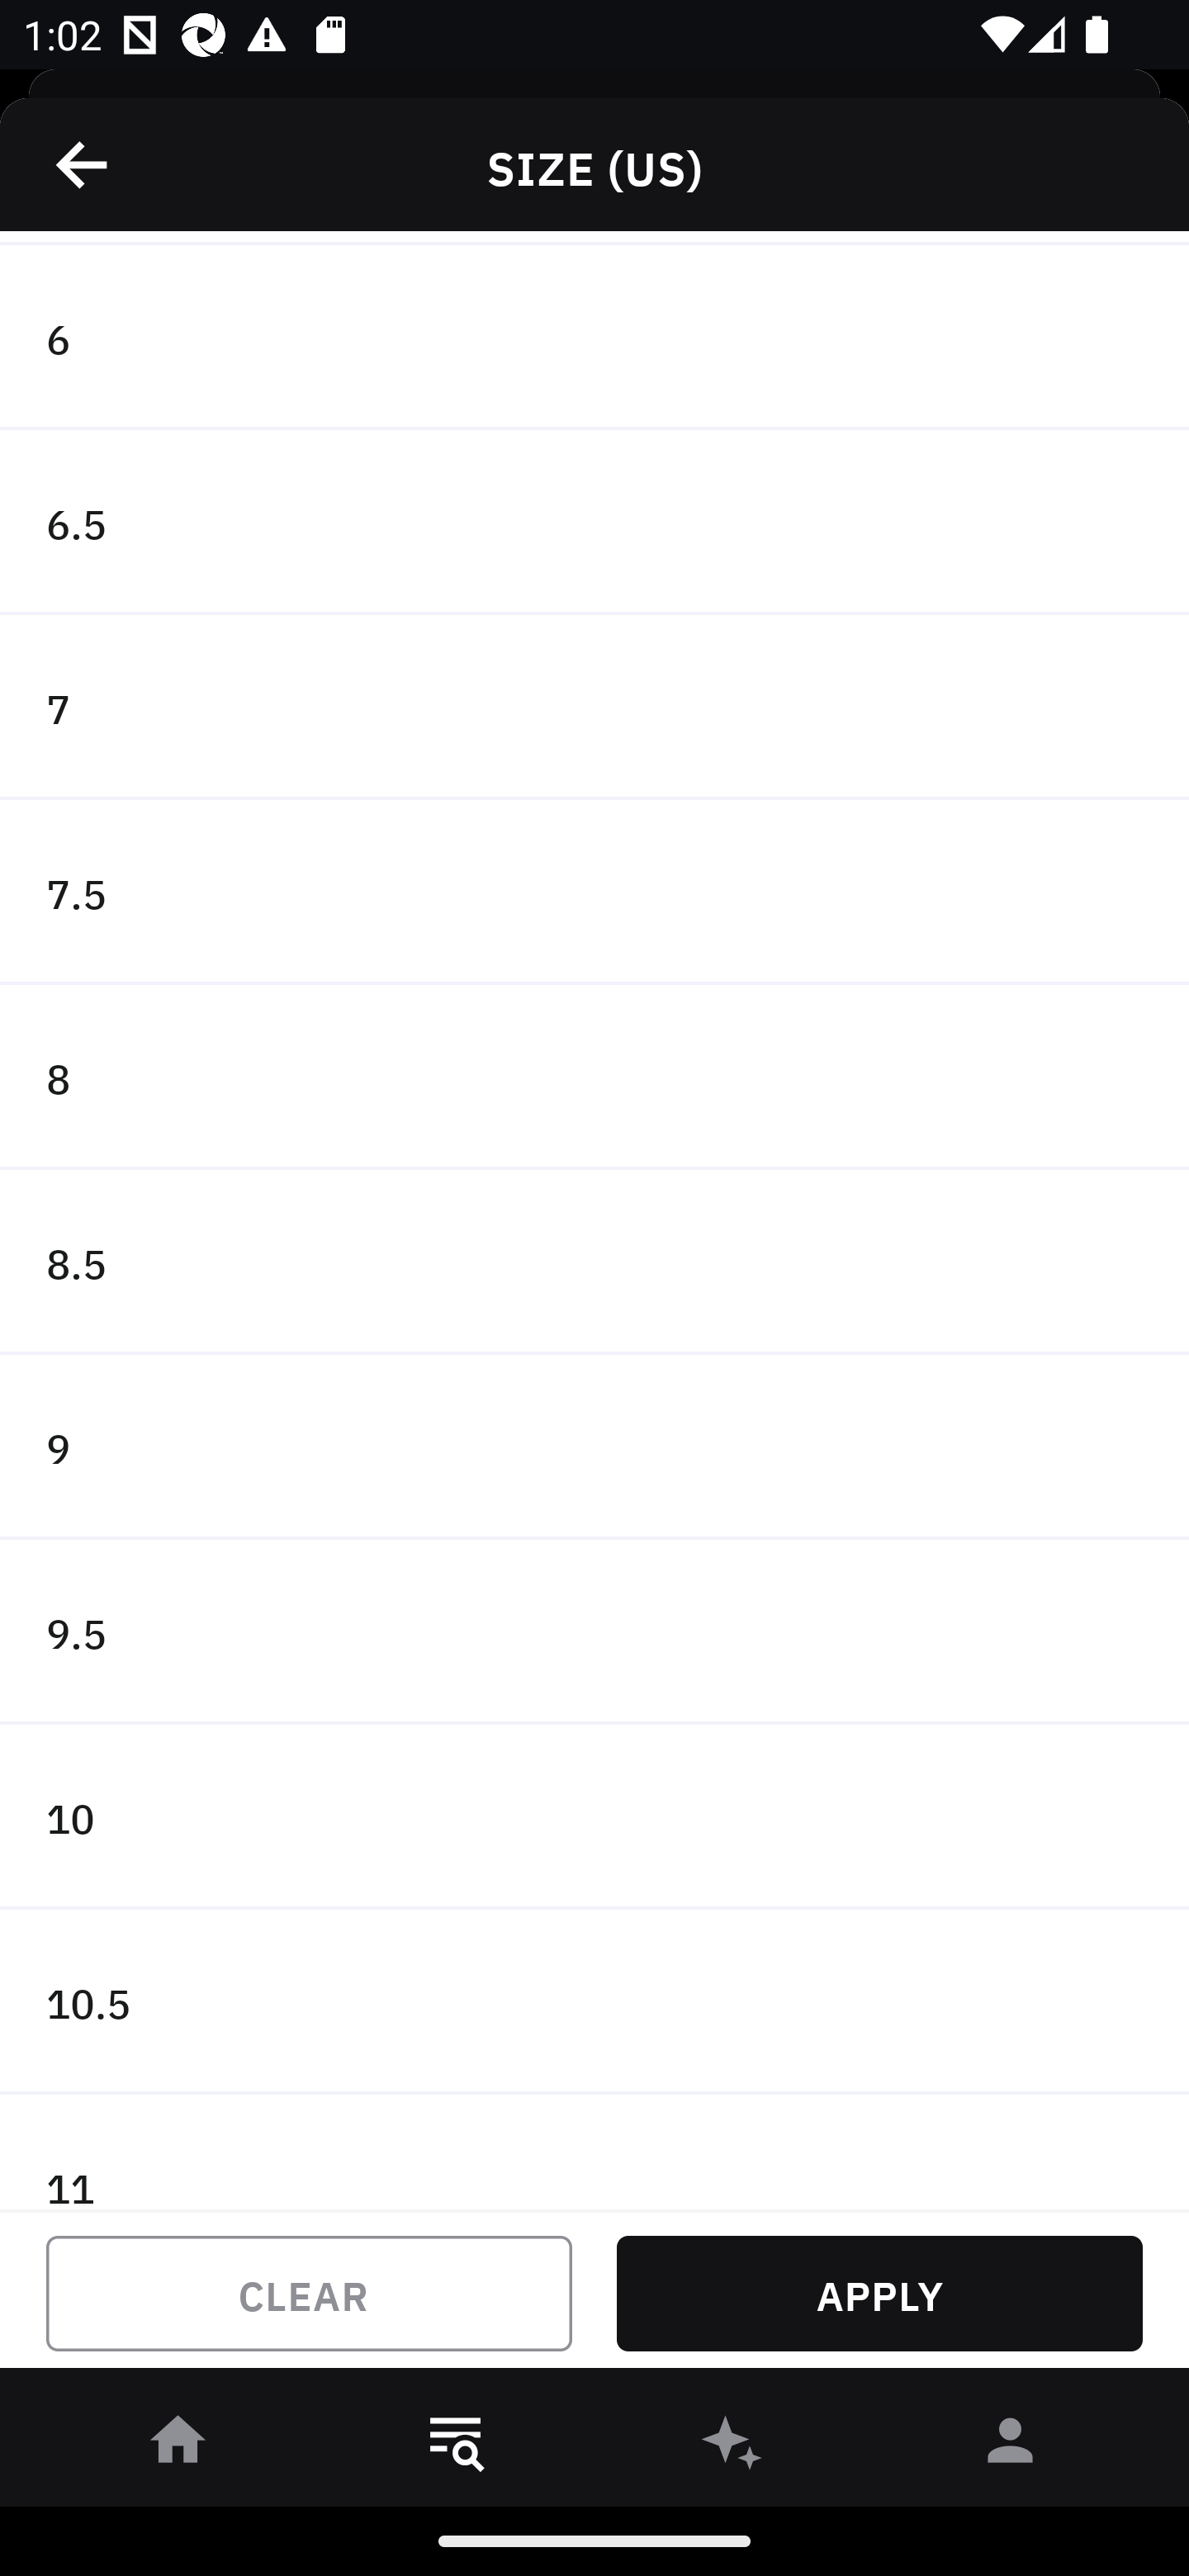  What do you see at coordinates (733, 2446) in the screenshot?
I see `󰫢` at bounding box center [733, 2446].